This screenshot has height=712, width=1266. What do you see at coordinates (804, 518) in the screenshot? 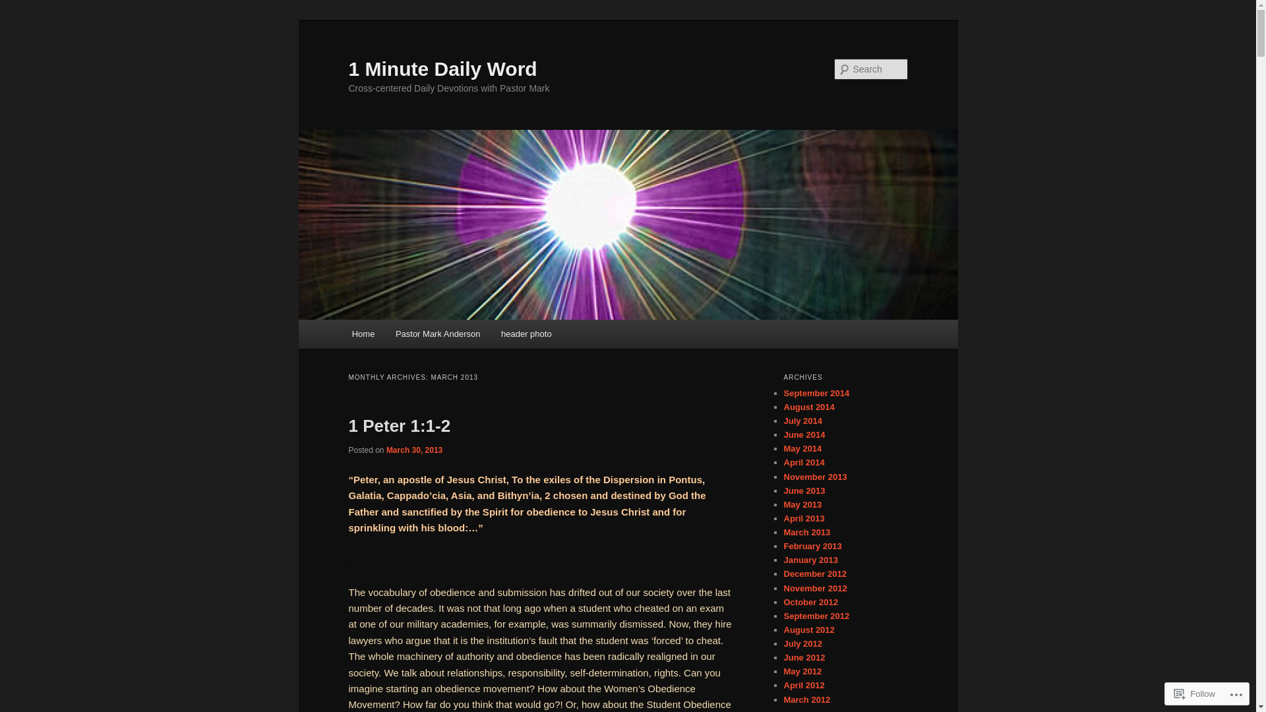
I see `April 2013` at bounding box center [804, 518].